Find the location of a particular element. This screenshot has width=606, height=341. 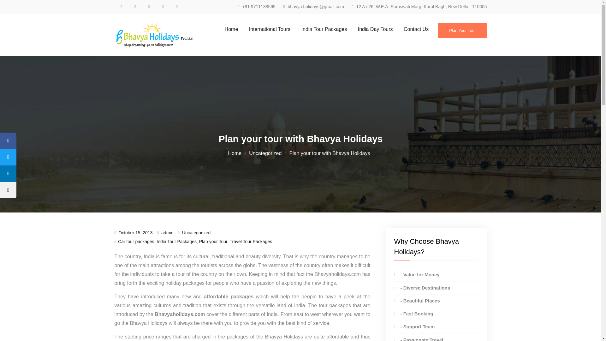

October 15, 2013 is located at coordinates (135, 233).